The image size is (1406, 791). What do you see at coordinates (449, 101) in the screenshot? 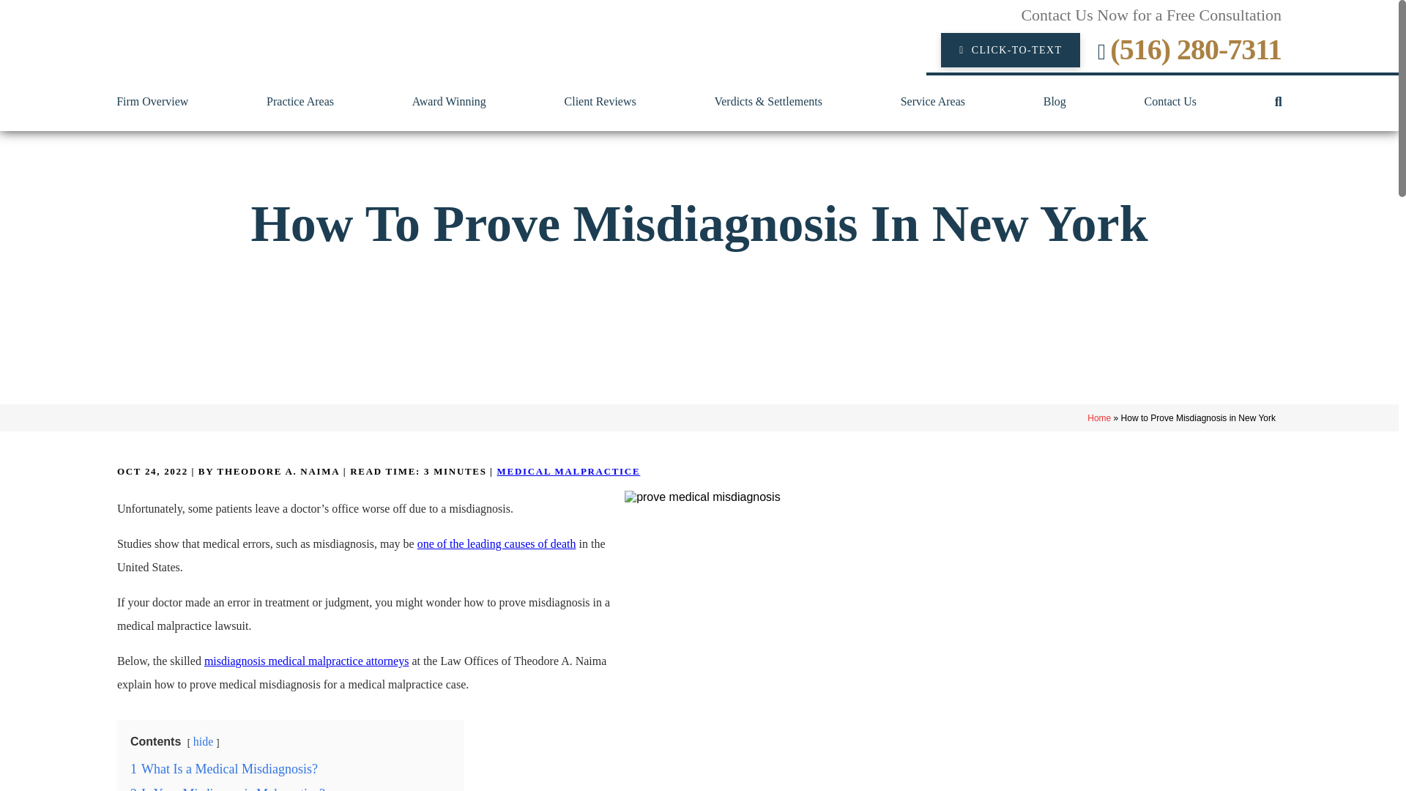
I see `Award Winning` at bounding box center [449, 101].